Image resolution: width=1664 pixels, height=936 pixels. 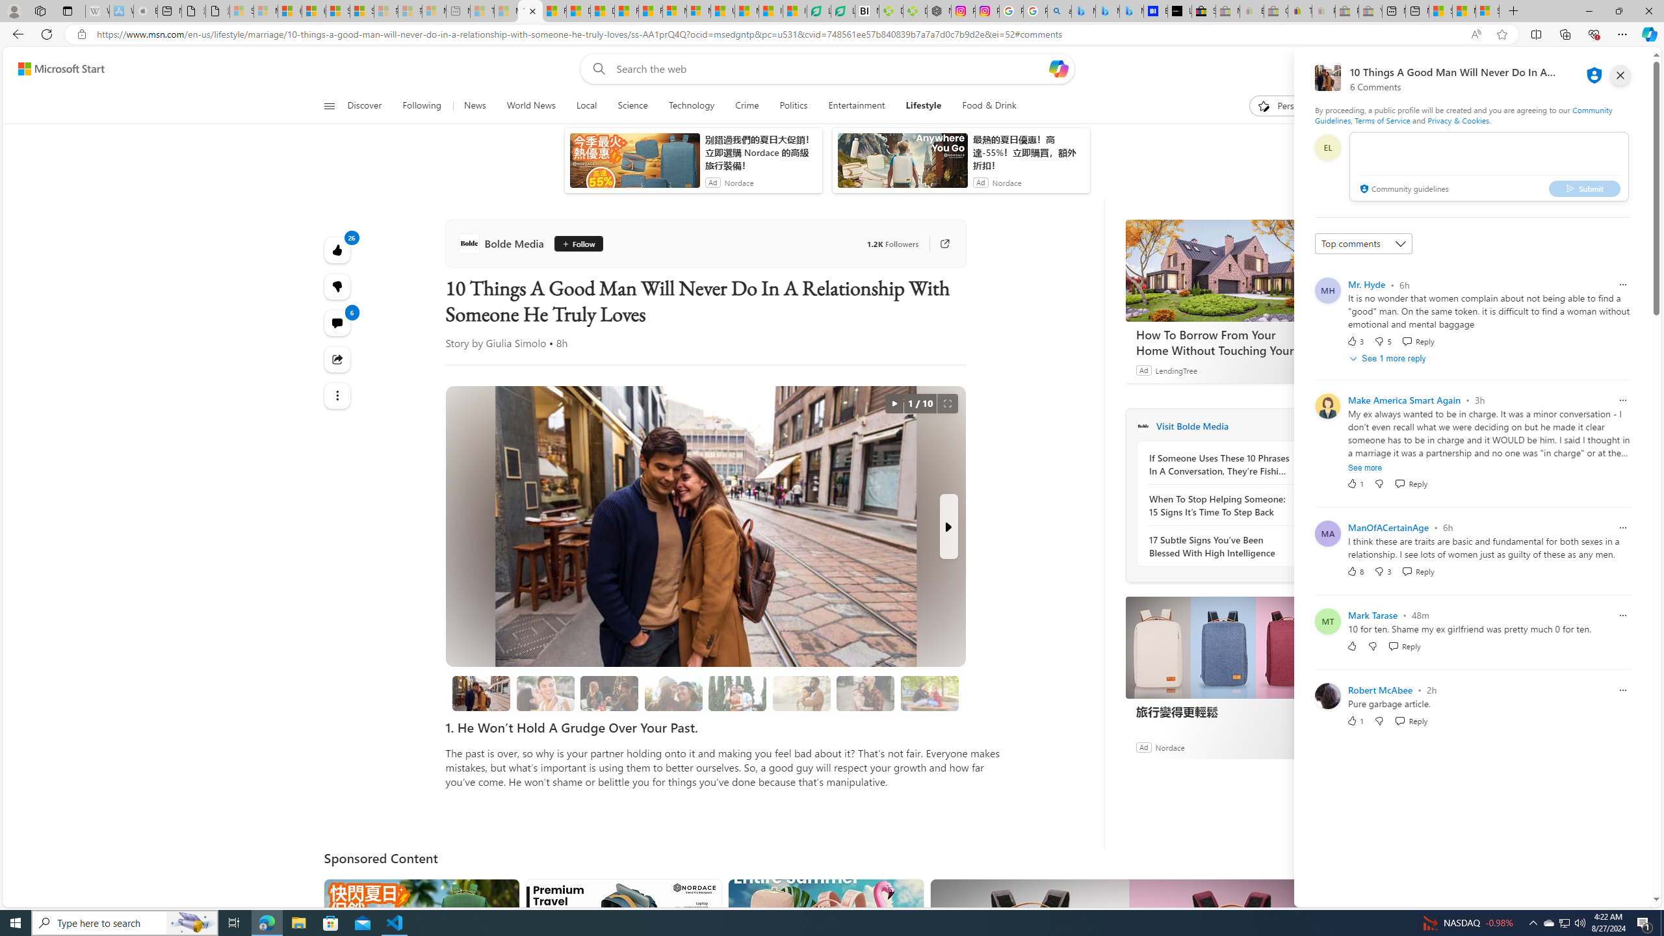 What do you see at coordinates (458, 11) in the screenshot?
I see `New tab - Sleeping` at bounding box center [458, 11].